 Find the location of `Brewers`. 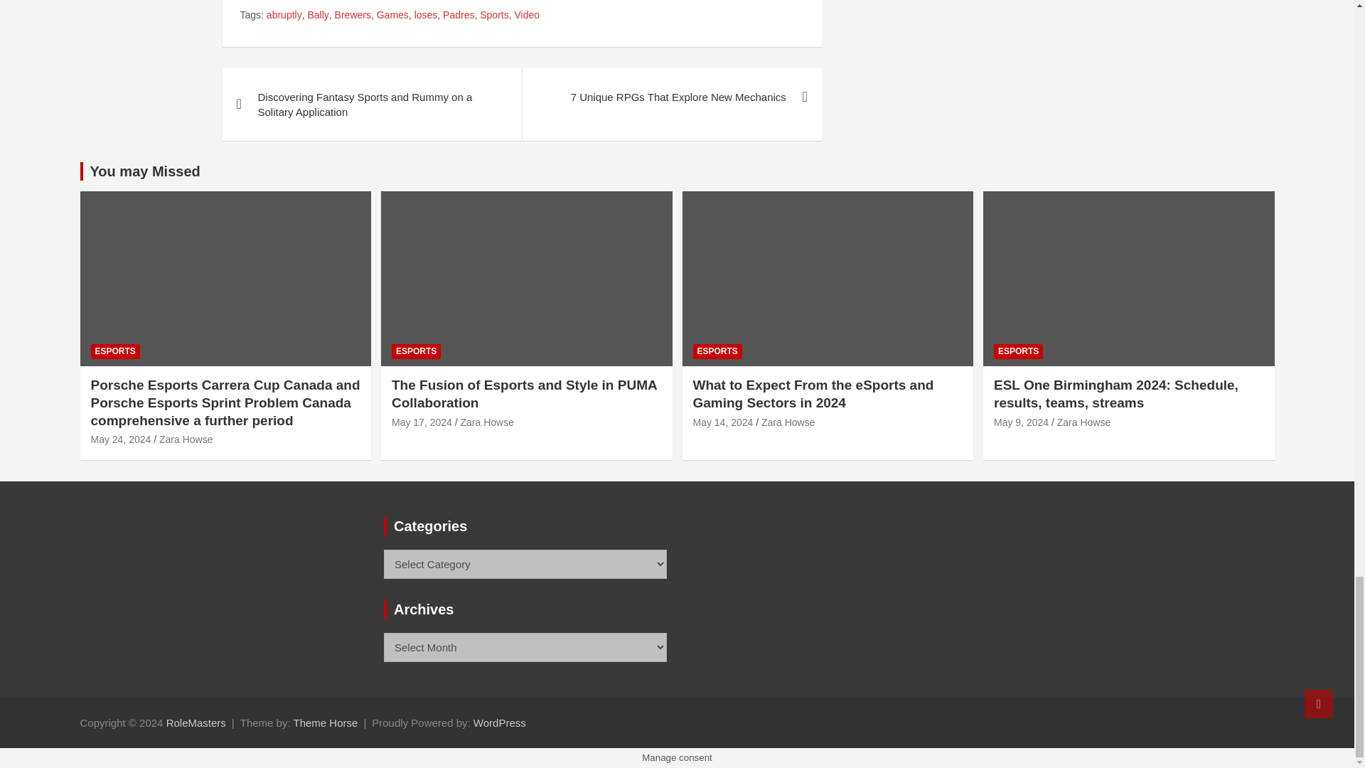

Brewers is located at coordinates (353, 16).